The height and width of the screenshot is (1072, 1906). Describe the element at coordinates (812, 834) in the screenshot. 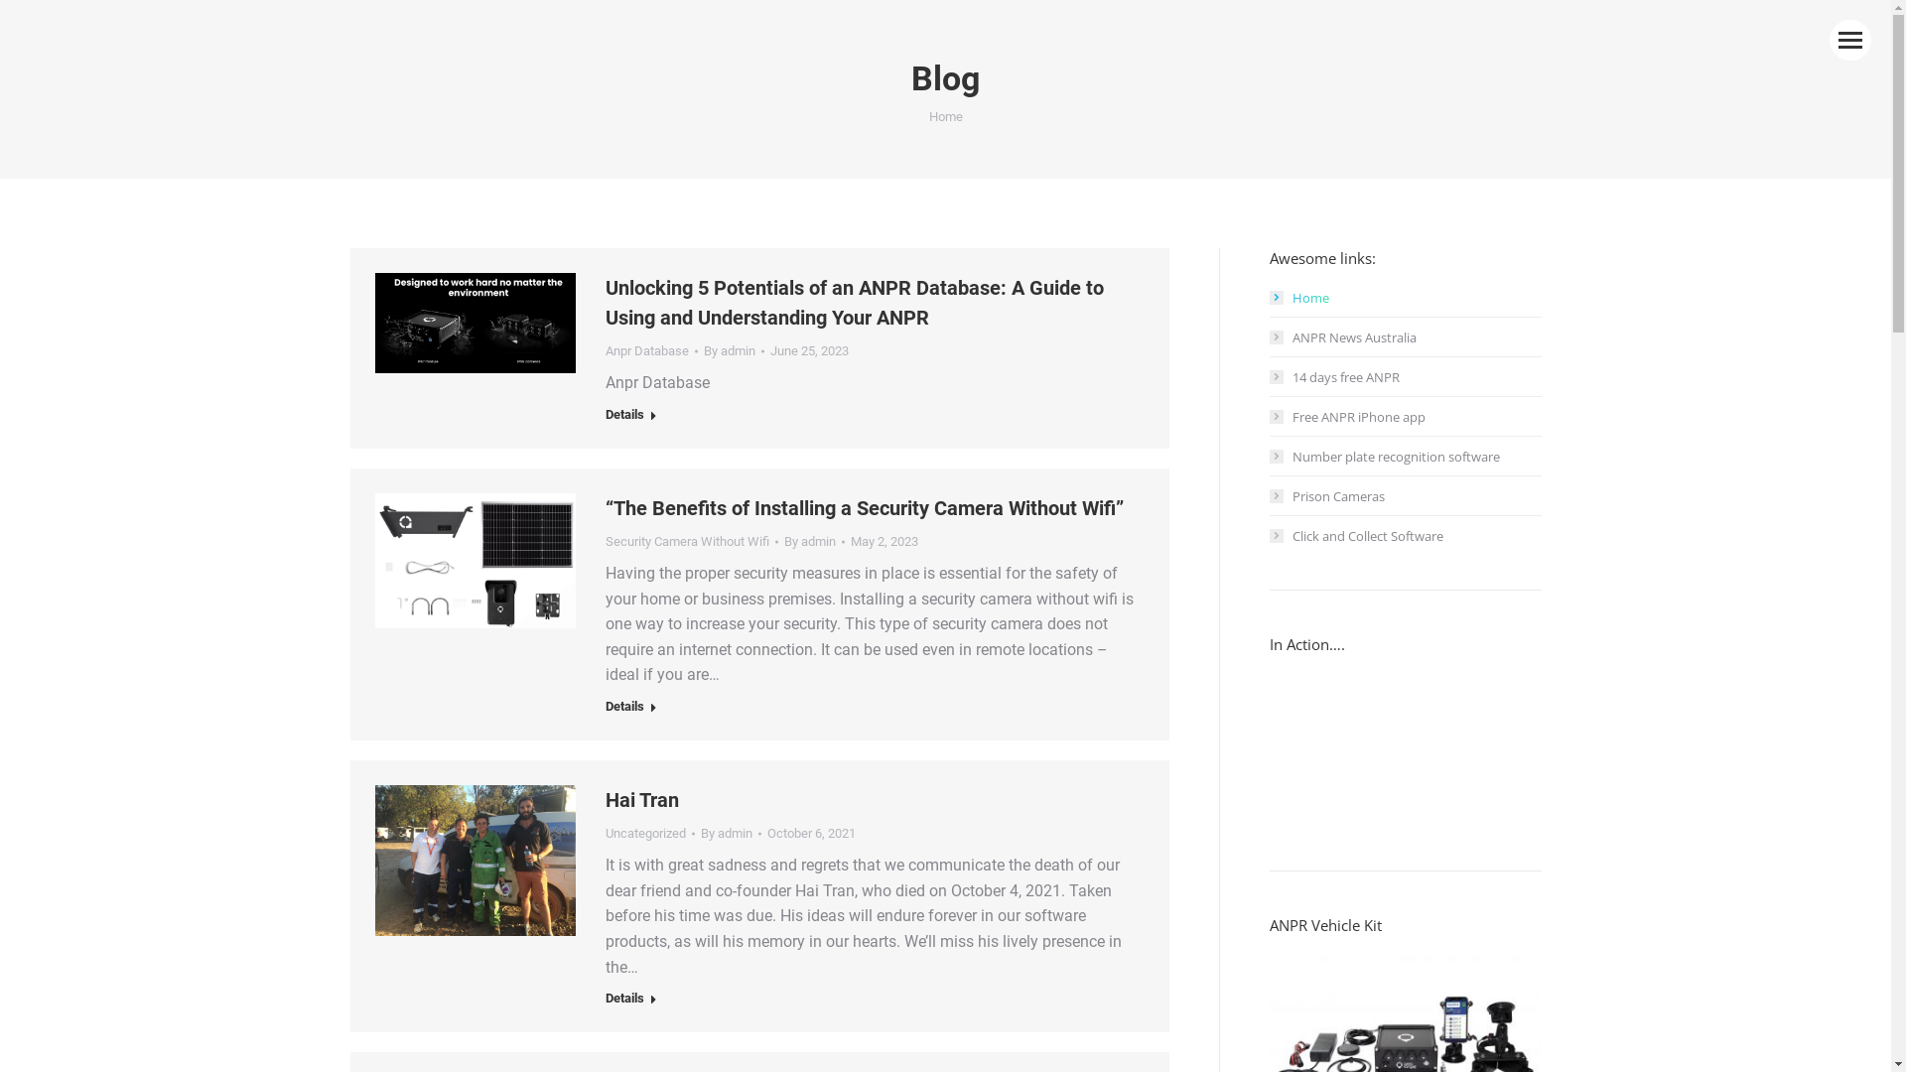

I see `October 6, 2021` at that location.